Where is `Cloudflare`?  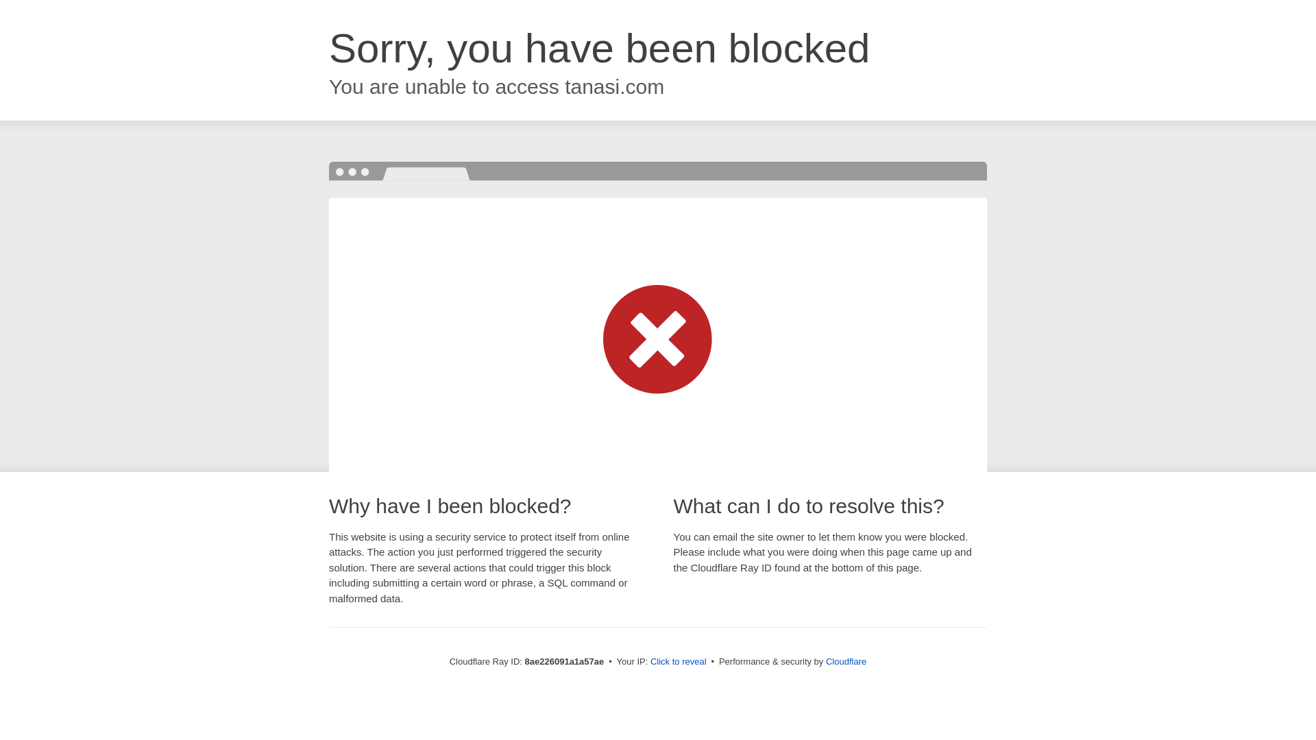
Cloudflare is located at coordinates (846, 661).